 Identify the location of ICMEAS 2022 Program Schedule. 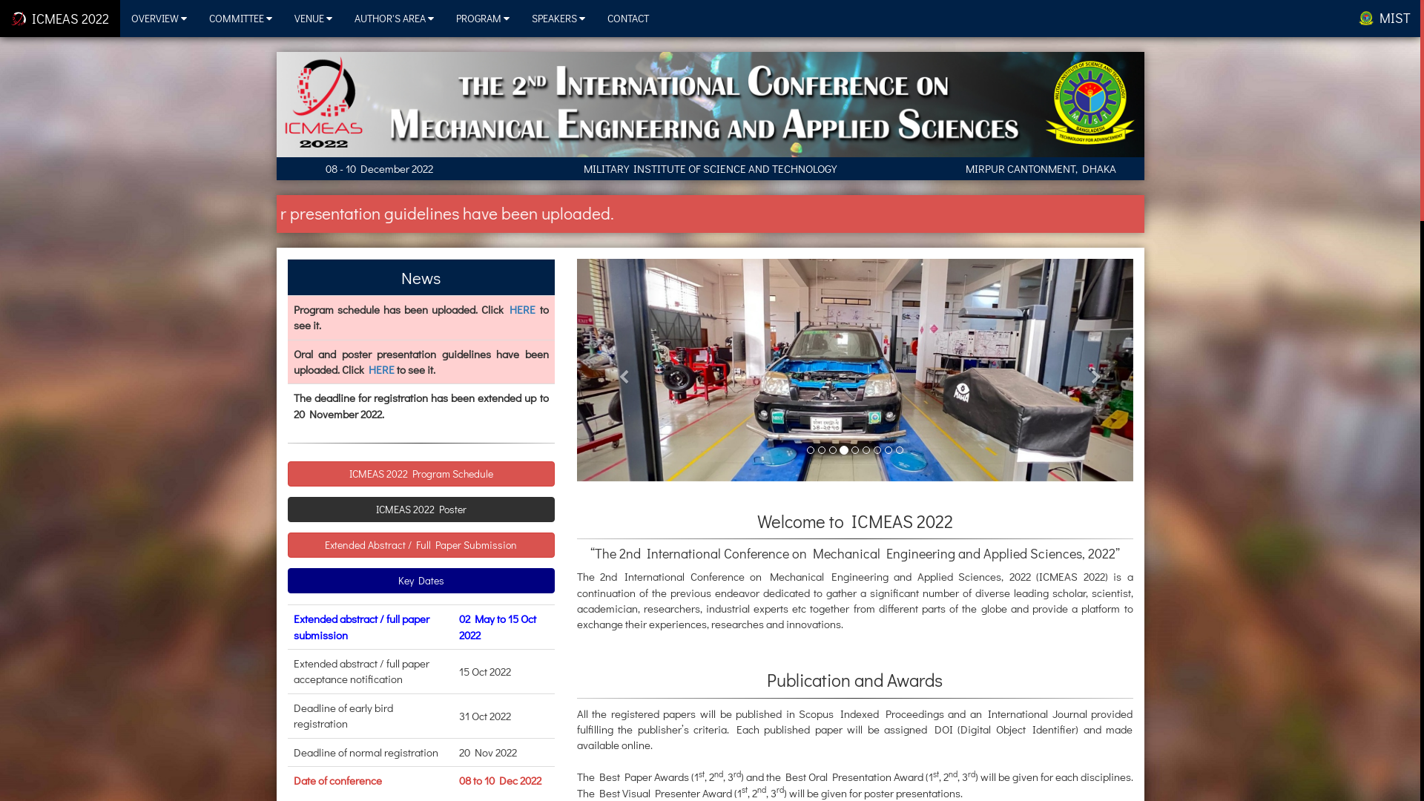
(421, 474).